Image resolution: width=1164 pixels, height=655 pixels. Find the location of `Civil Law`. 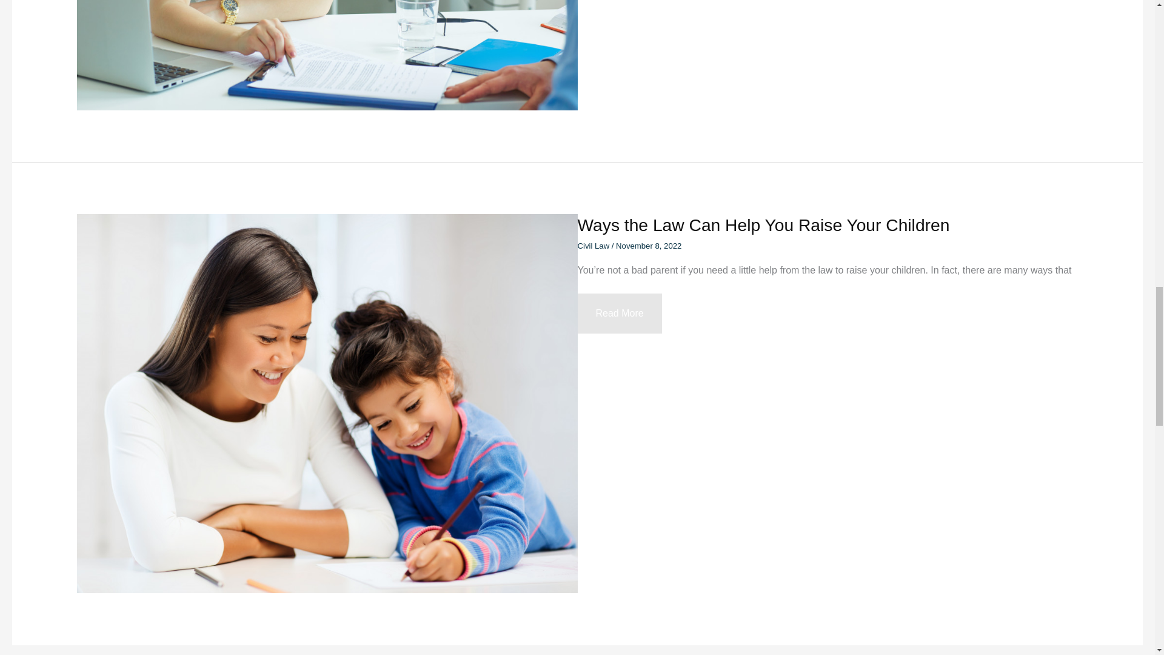

Civil Law is located at coordinates (763, 224).